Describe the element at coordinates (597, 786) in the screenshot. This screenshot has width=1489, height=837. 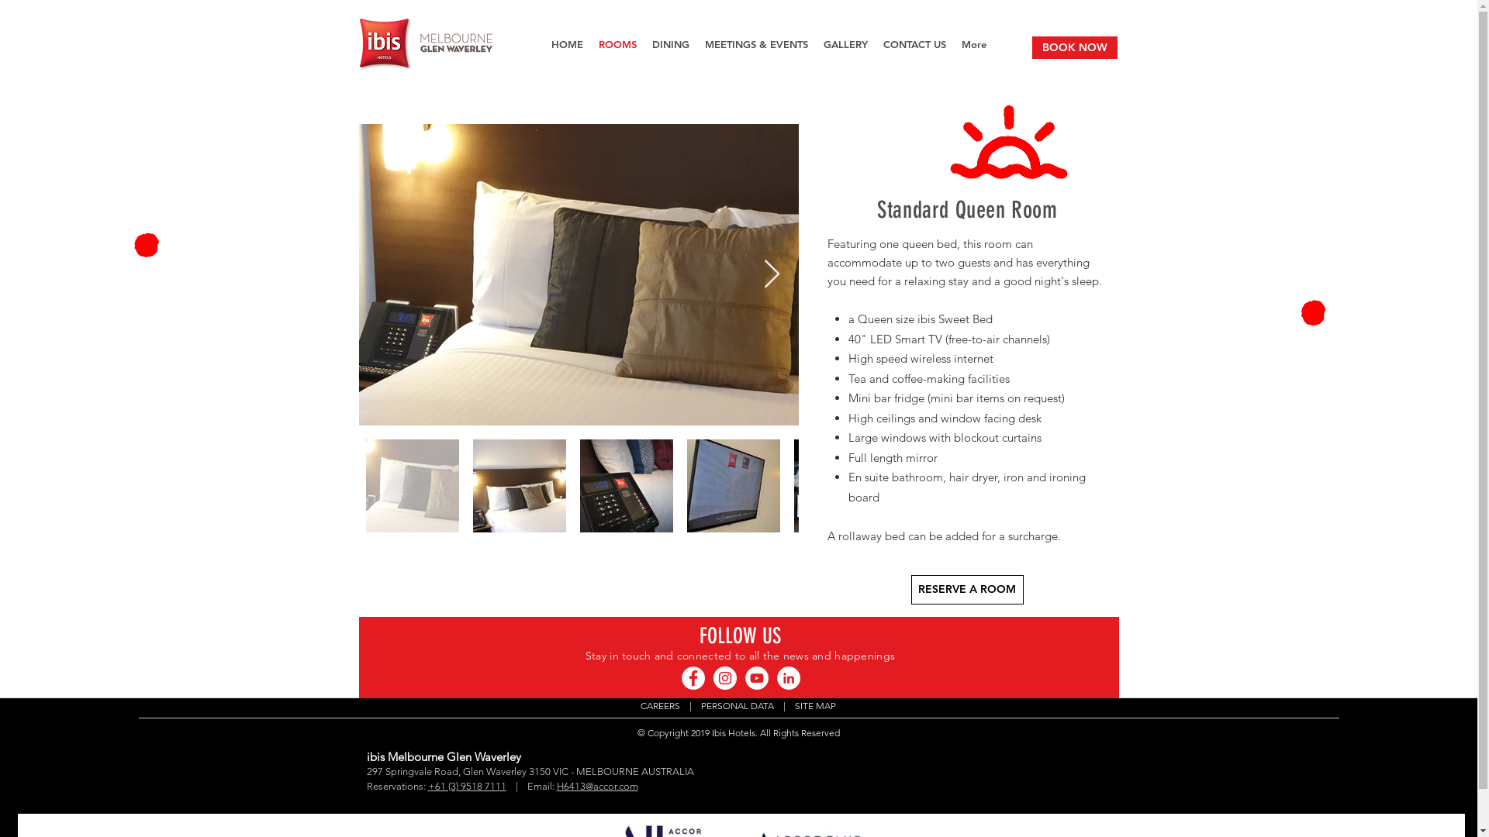
I see `H6413@accor.com` at that location.